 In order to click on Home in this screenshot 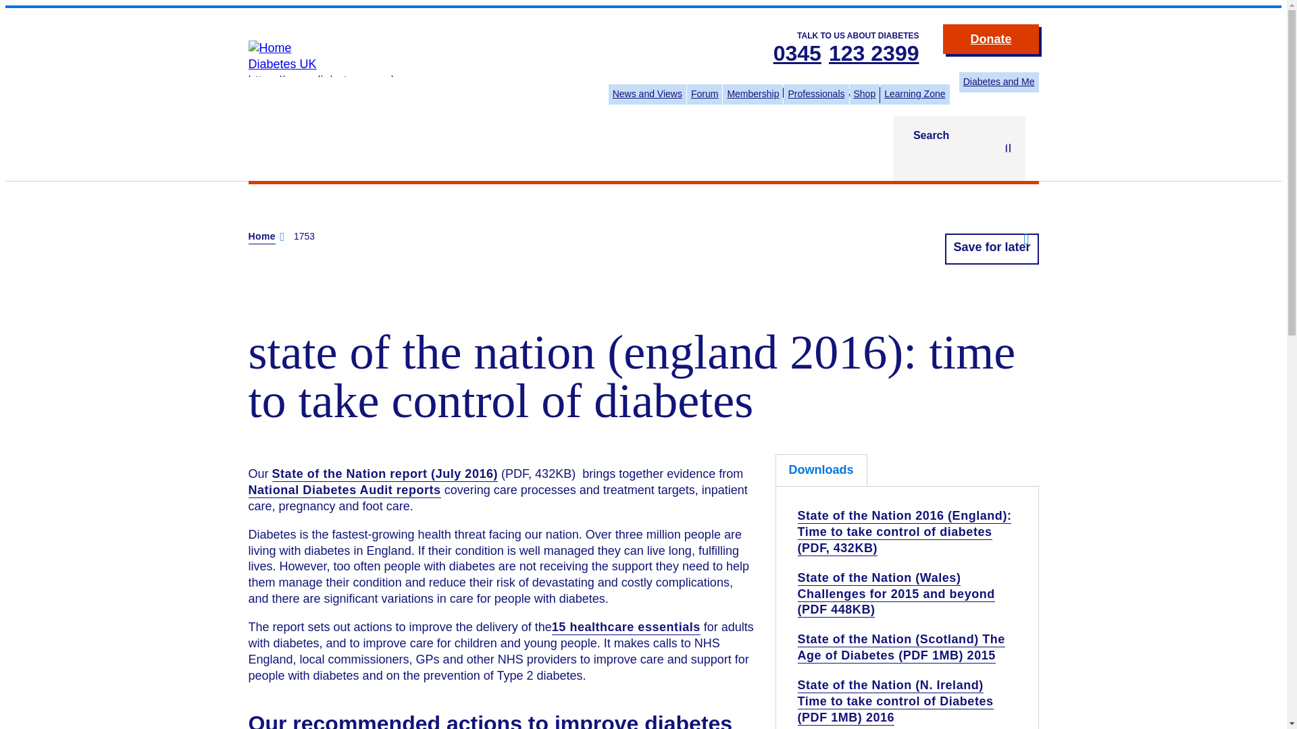, I will do `click(262, 237)`.